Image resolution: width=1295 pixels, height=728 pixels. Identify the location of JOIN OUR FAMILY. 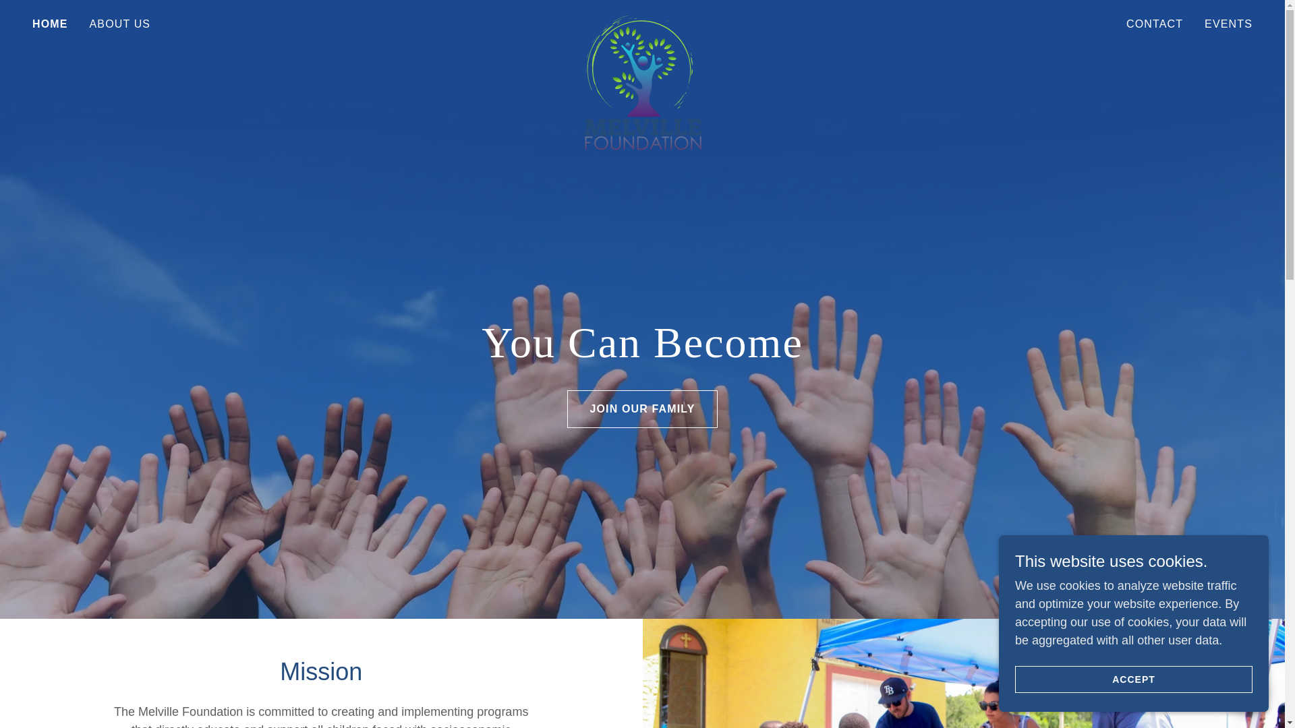
(642, 408).